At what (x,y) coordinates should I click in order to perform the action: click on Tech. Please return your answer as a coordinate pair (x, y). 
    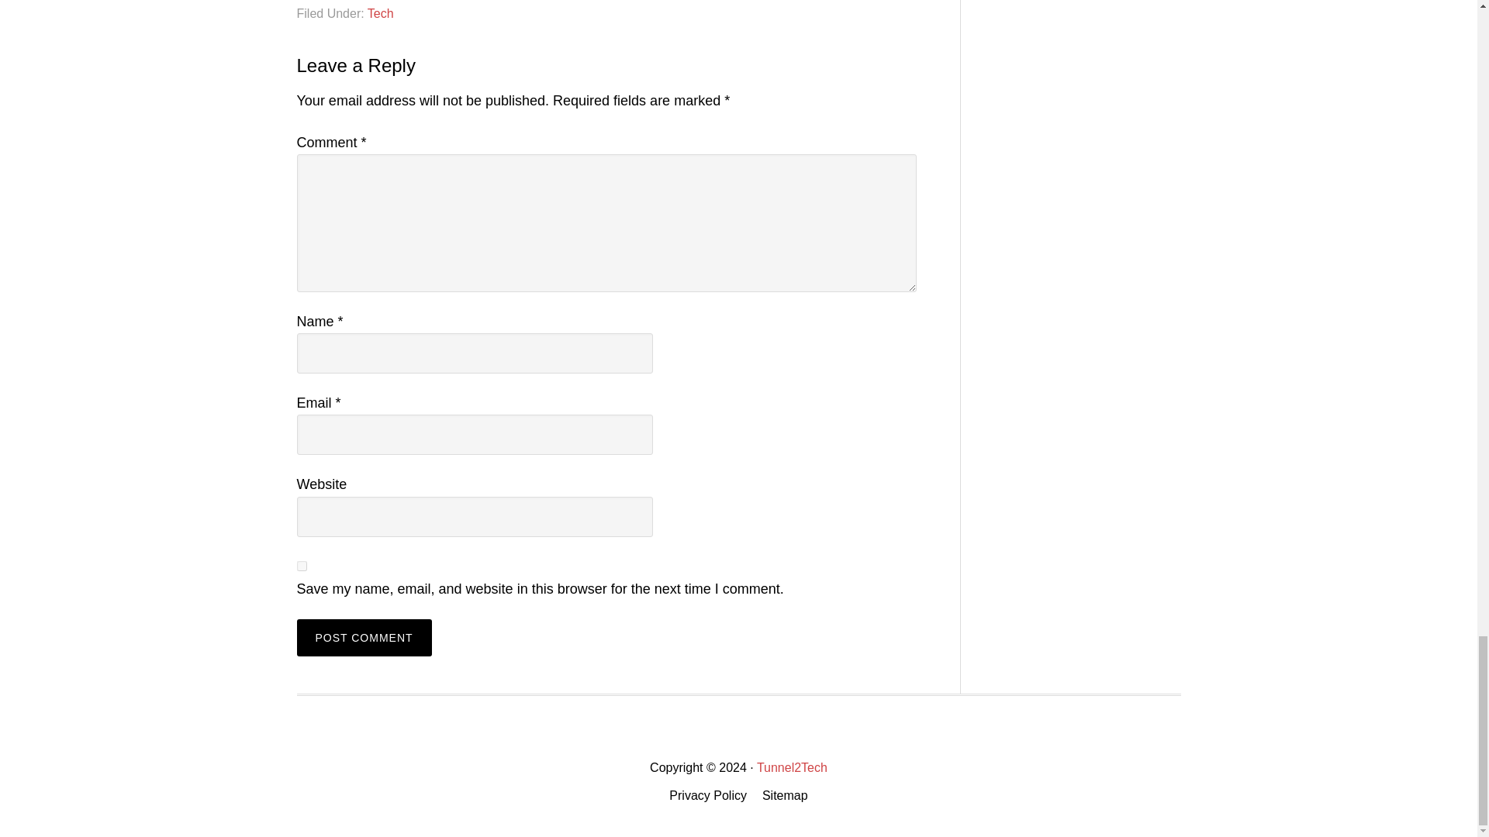
    Looking at the image, I should click on (381, 12).